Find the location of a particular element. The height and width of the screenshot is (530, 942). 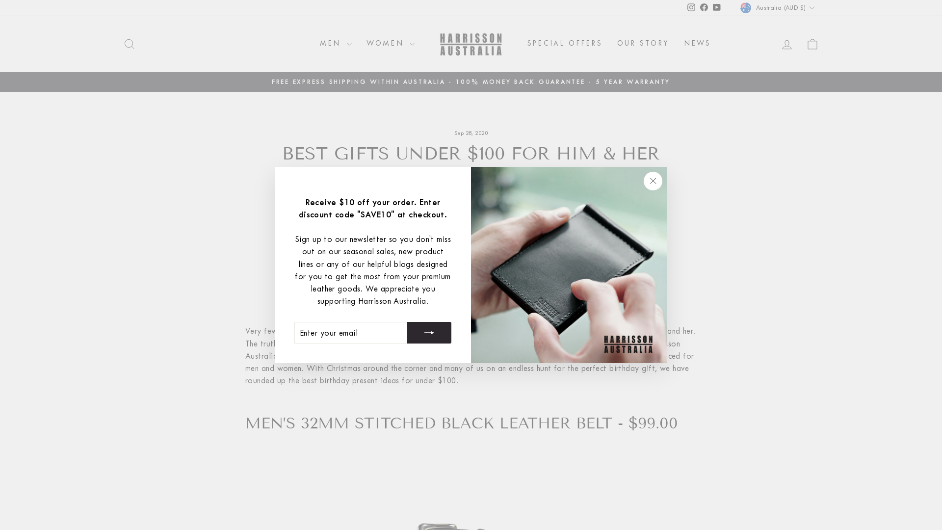

OUR STORY is located at coordinates (643, 44).